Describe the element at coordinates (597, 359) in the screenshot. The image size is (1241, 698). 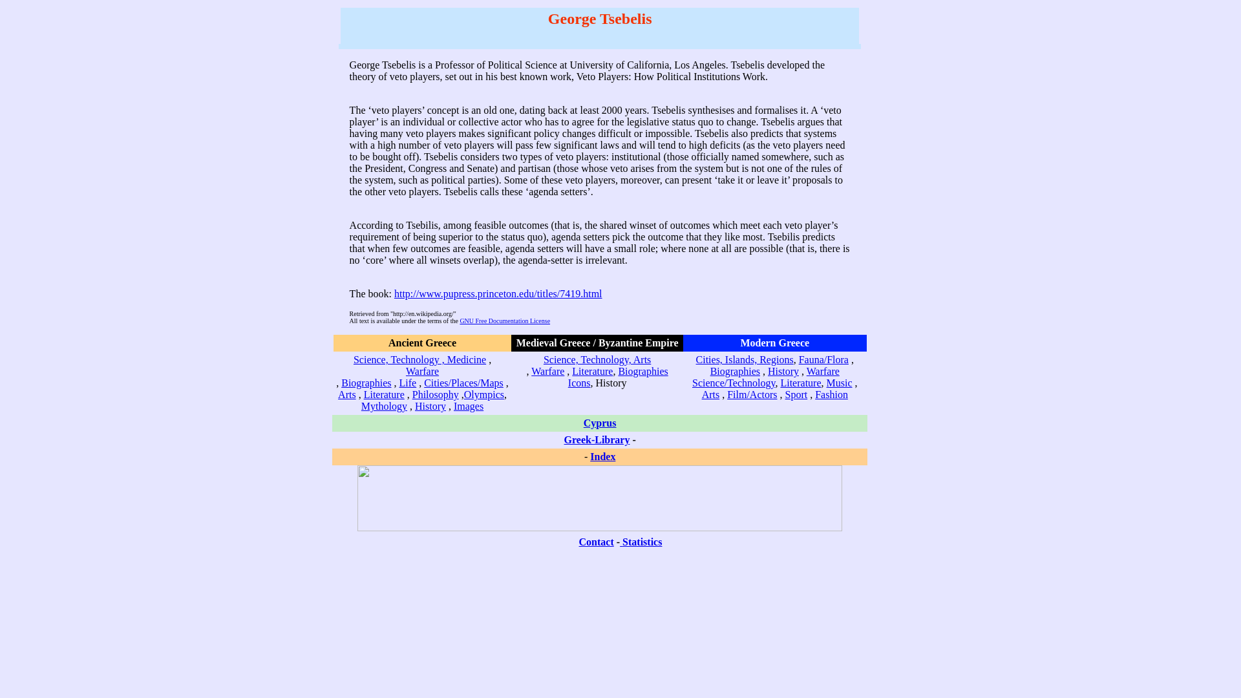
I see `Science, Technology, Arts` at that location.